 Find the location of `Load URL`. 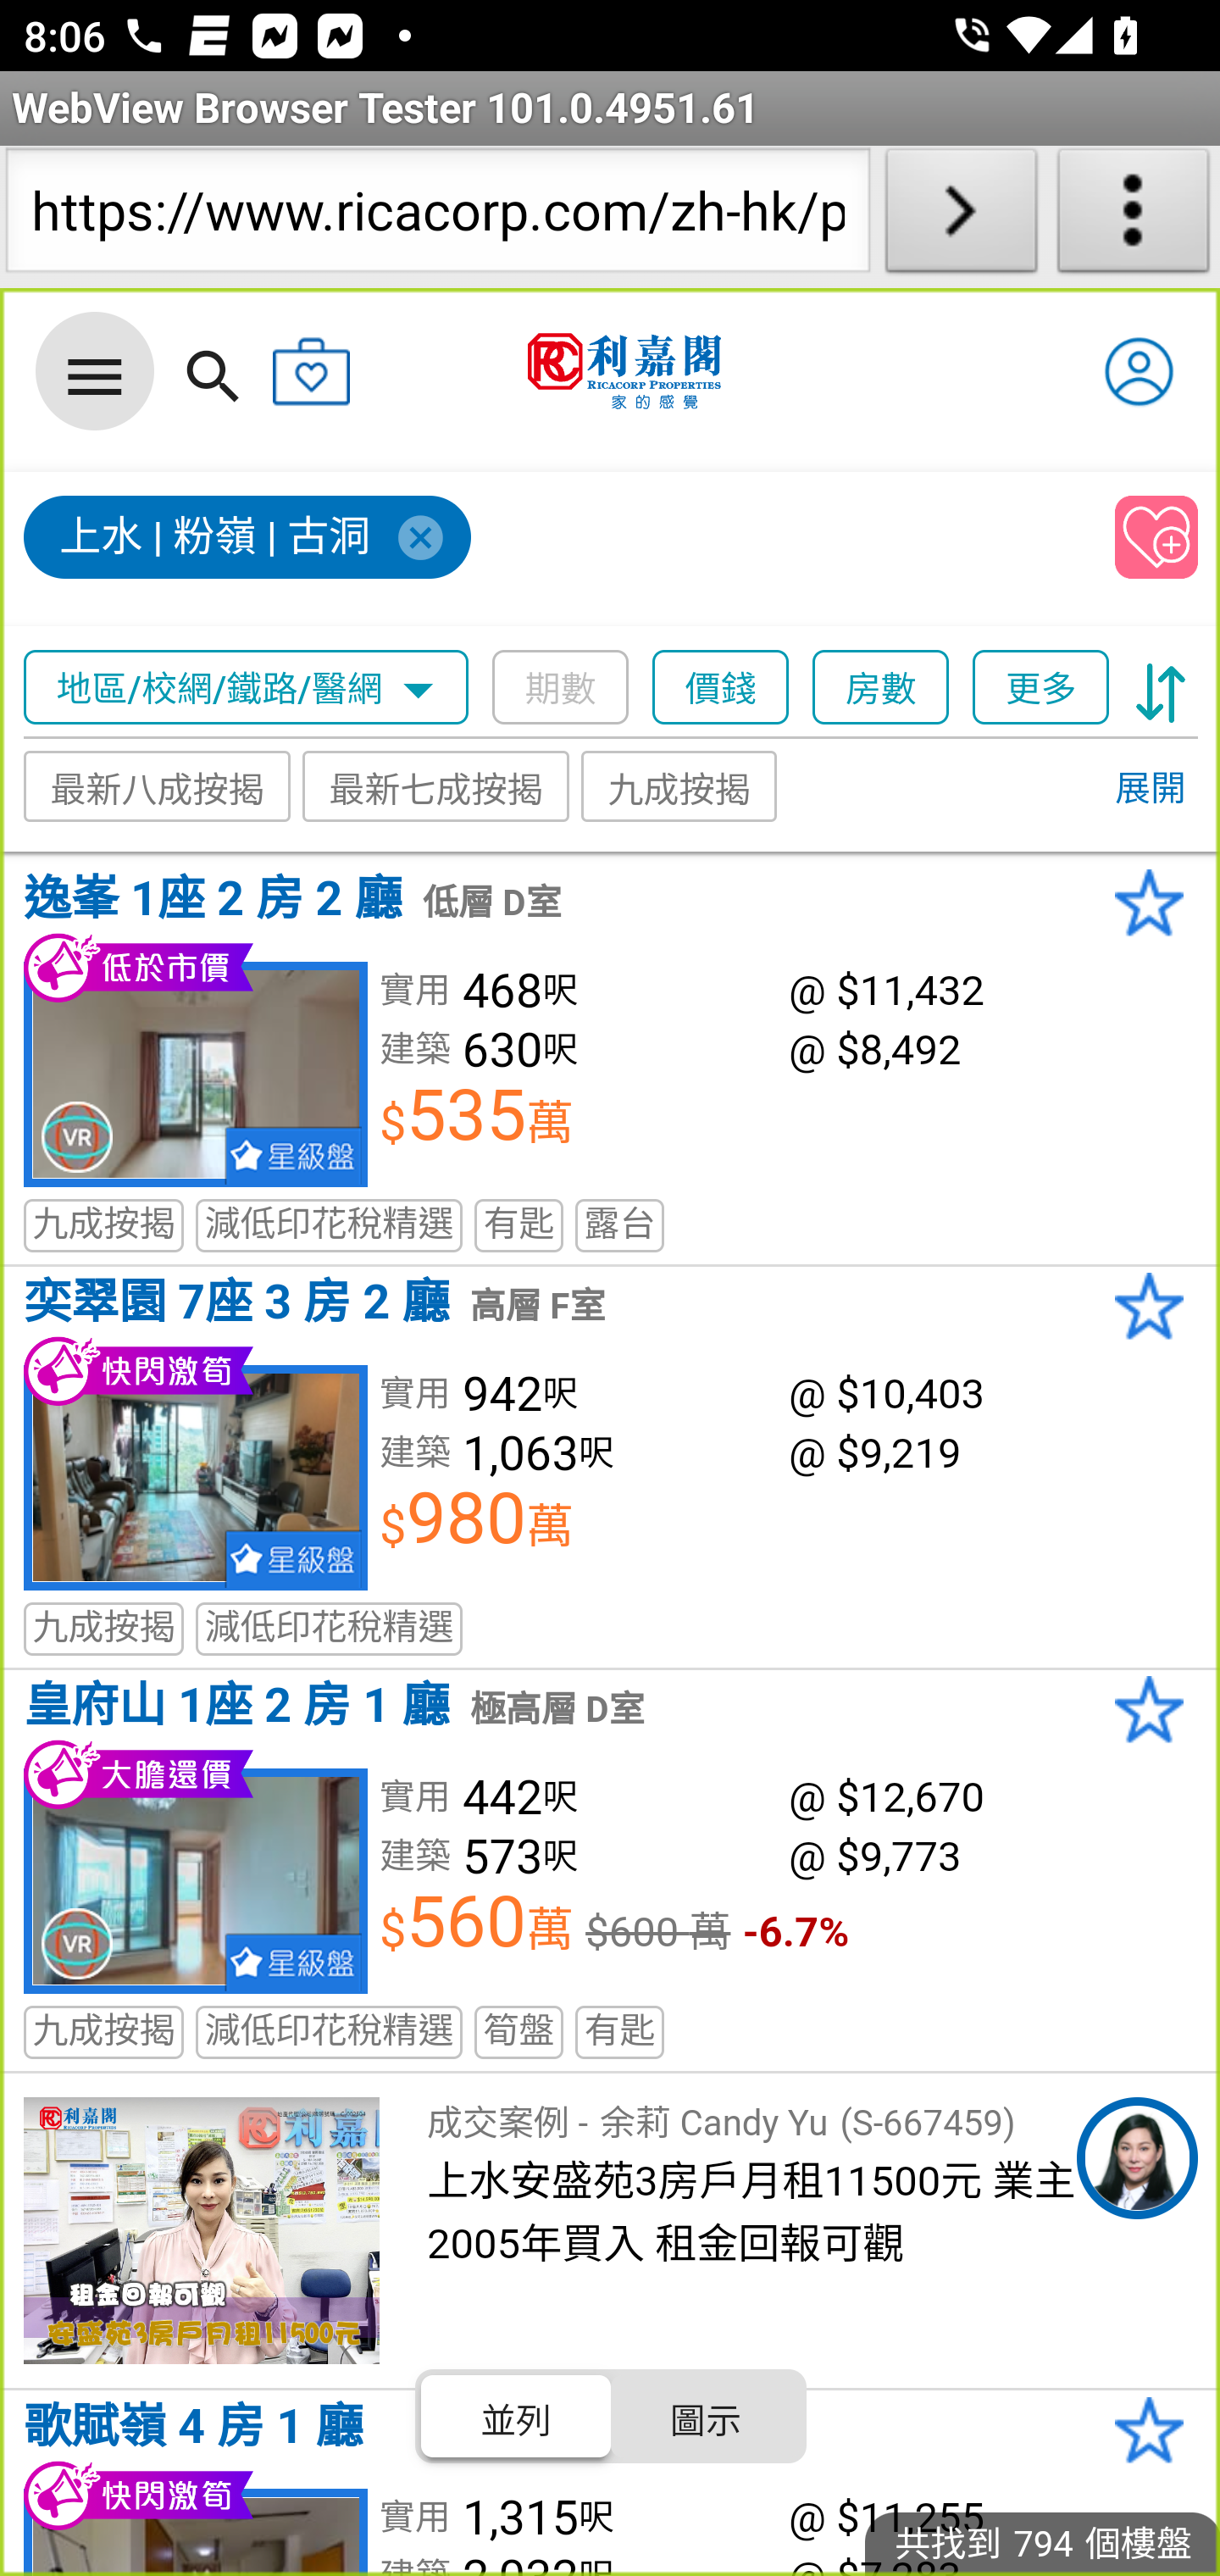

Load URL is located at coordinates (961, 217).